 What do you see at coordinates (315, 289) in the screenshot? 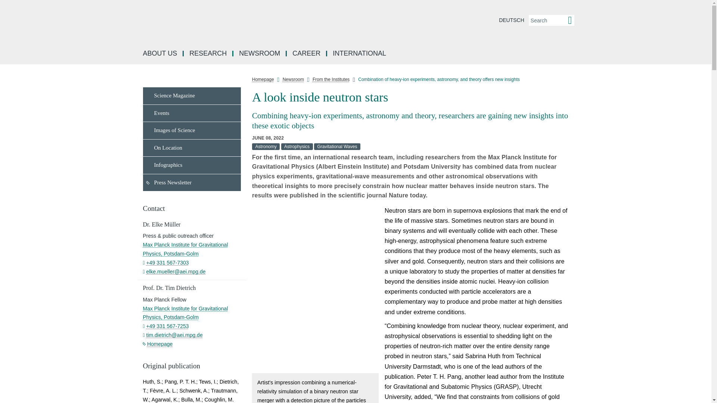
I see `opens zoom view` at bounding box center [315, 289].